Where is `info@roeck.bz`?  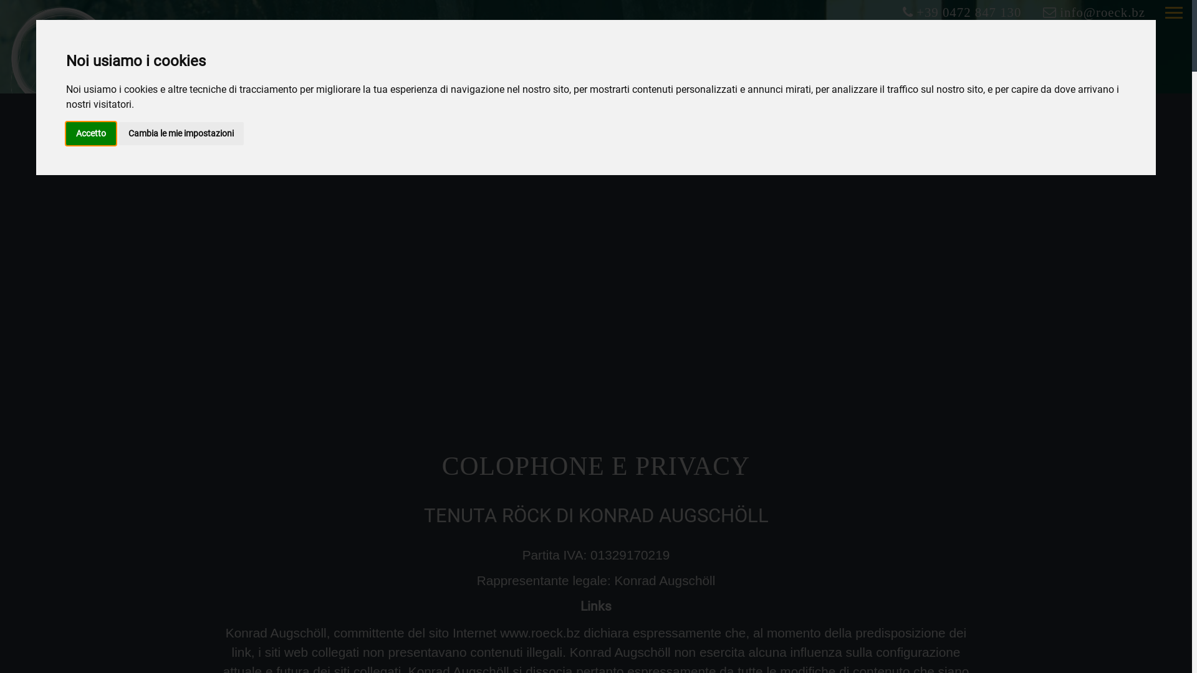
info@roeck.bz is located at coordinates (1094, 12).